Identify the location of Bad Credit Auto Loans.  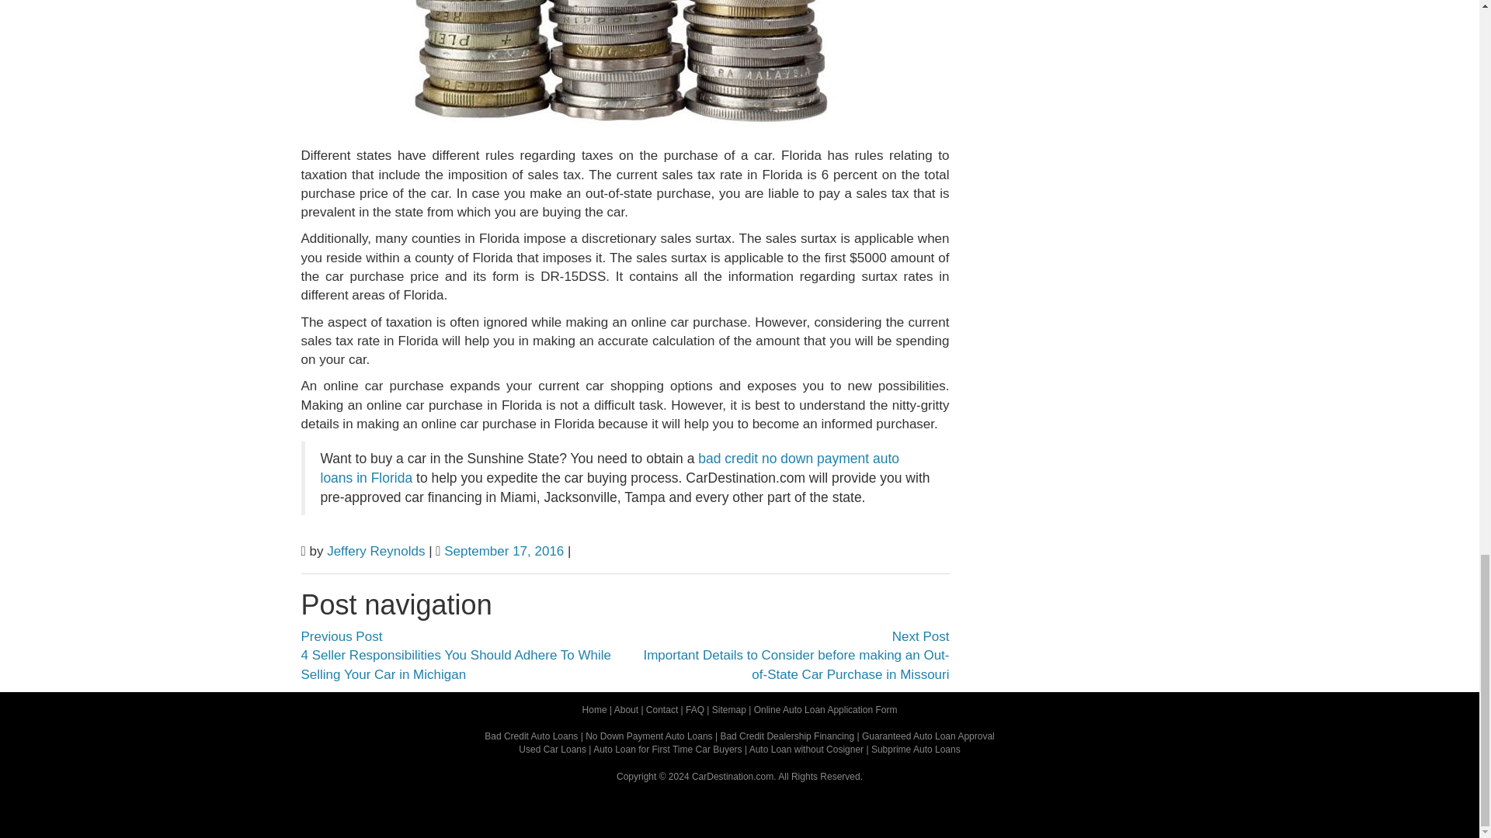
(531, 736).